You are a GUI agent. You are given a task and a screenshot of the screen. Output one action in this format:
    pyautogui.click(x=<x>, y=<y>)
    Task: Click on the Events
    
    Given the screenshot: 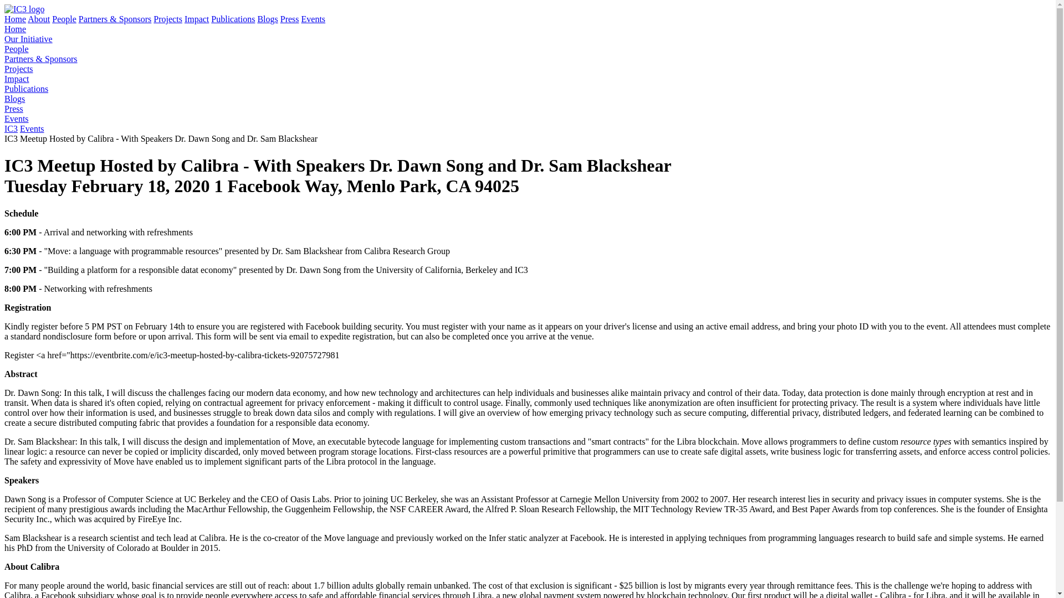 What is the action you would take?
    pyautogui.click(x=313, y=19)
    